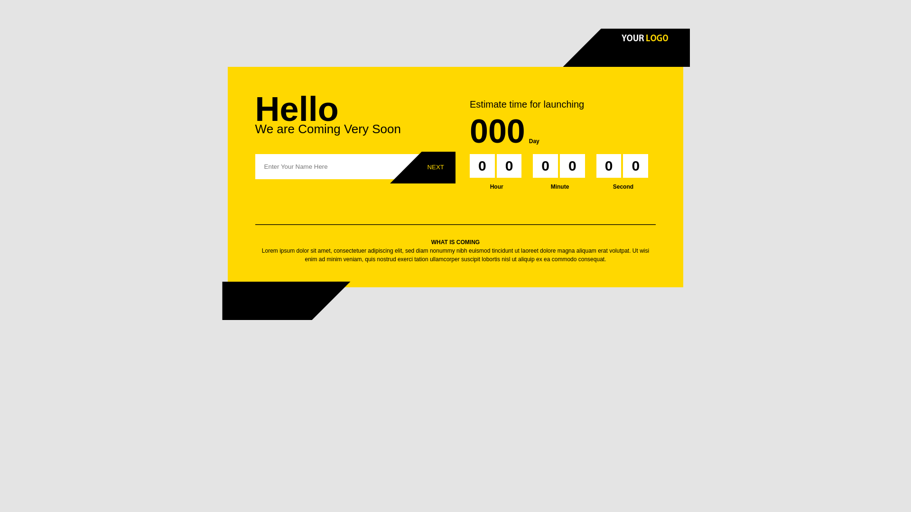  Describe the element at coordinates (436, 167) in the screenshot. I see `Next` at that location.